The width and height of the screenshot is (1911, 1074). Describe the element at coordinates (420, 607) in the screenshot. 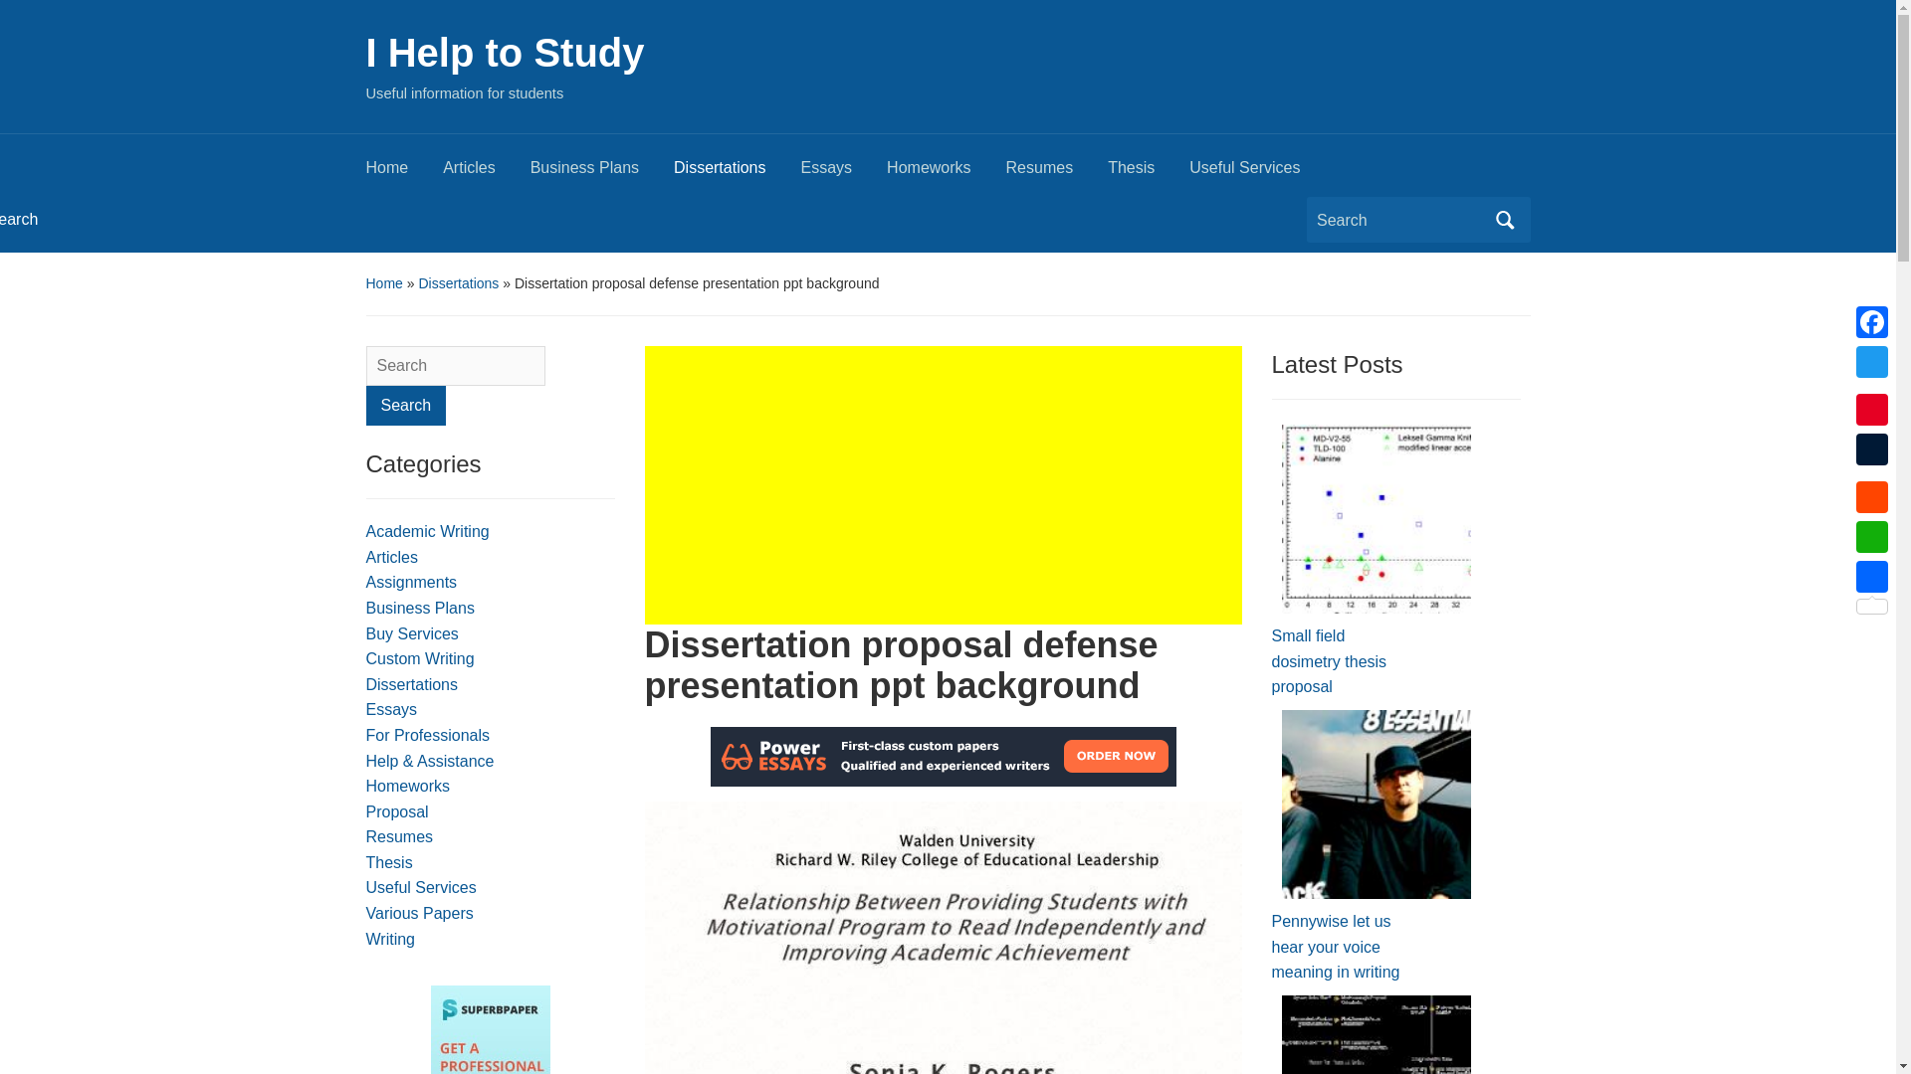

I see `Business Plans` at that location.